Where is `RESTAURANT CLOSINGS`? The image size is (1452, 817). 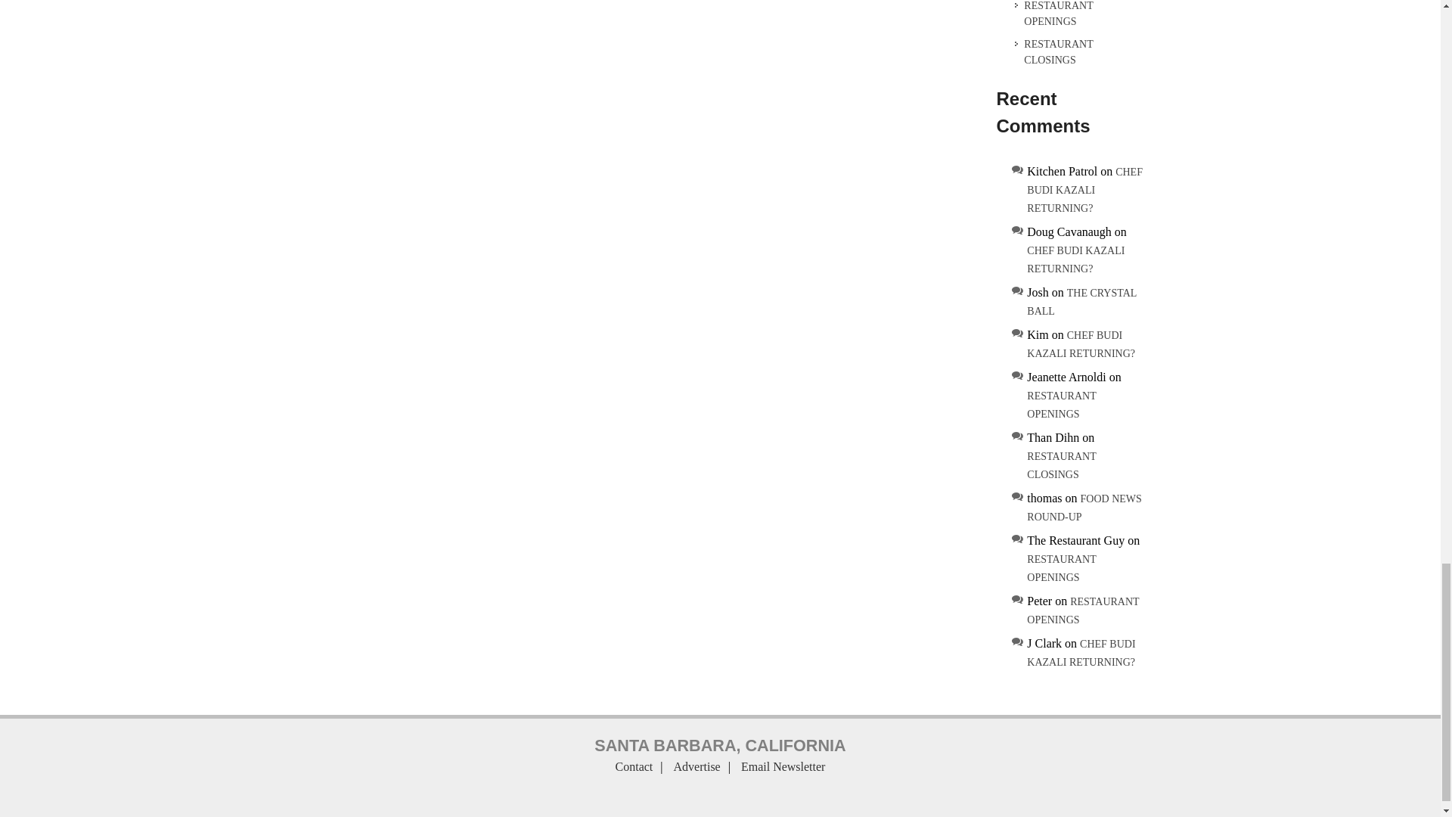
RESTAURANT CLOSINGS is located at coordinates (1079, 51).